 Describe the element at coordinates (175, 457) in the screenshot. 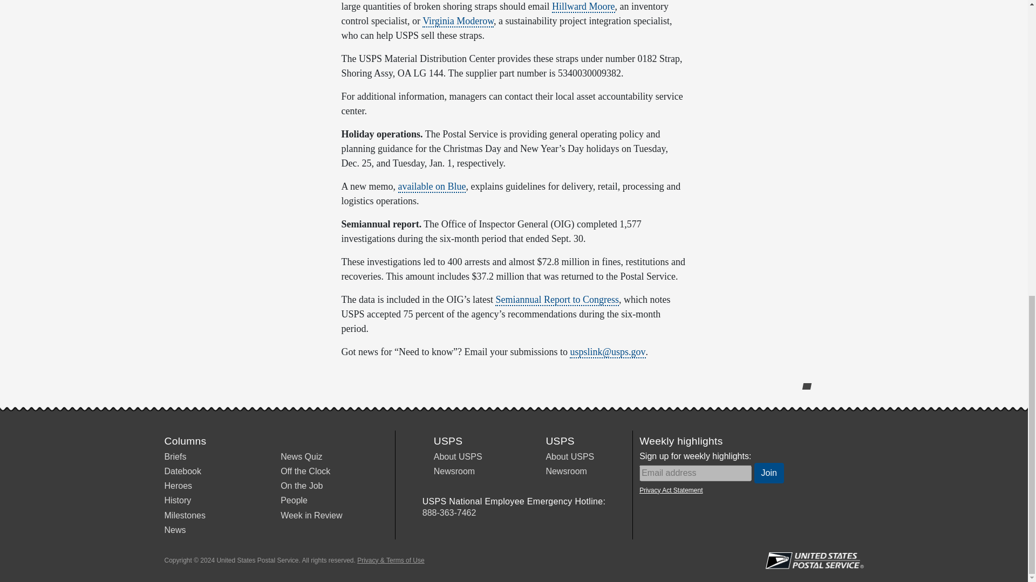

I see `Briefs` at that location.